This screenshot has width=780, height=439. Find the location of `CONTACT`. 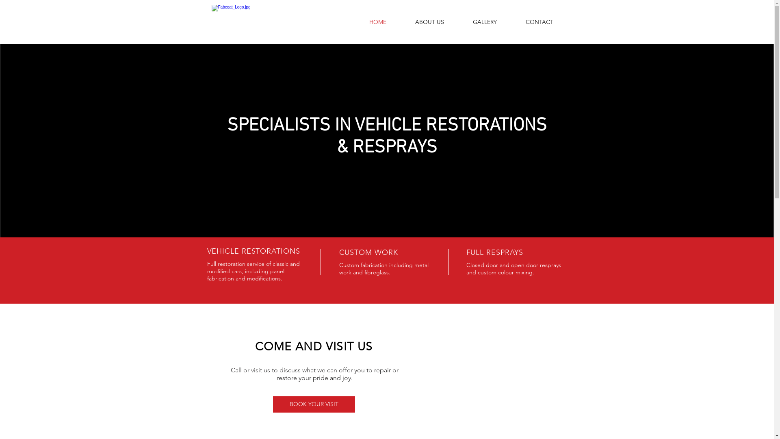

CONTACT is located at coordinates (539, 22).